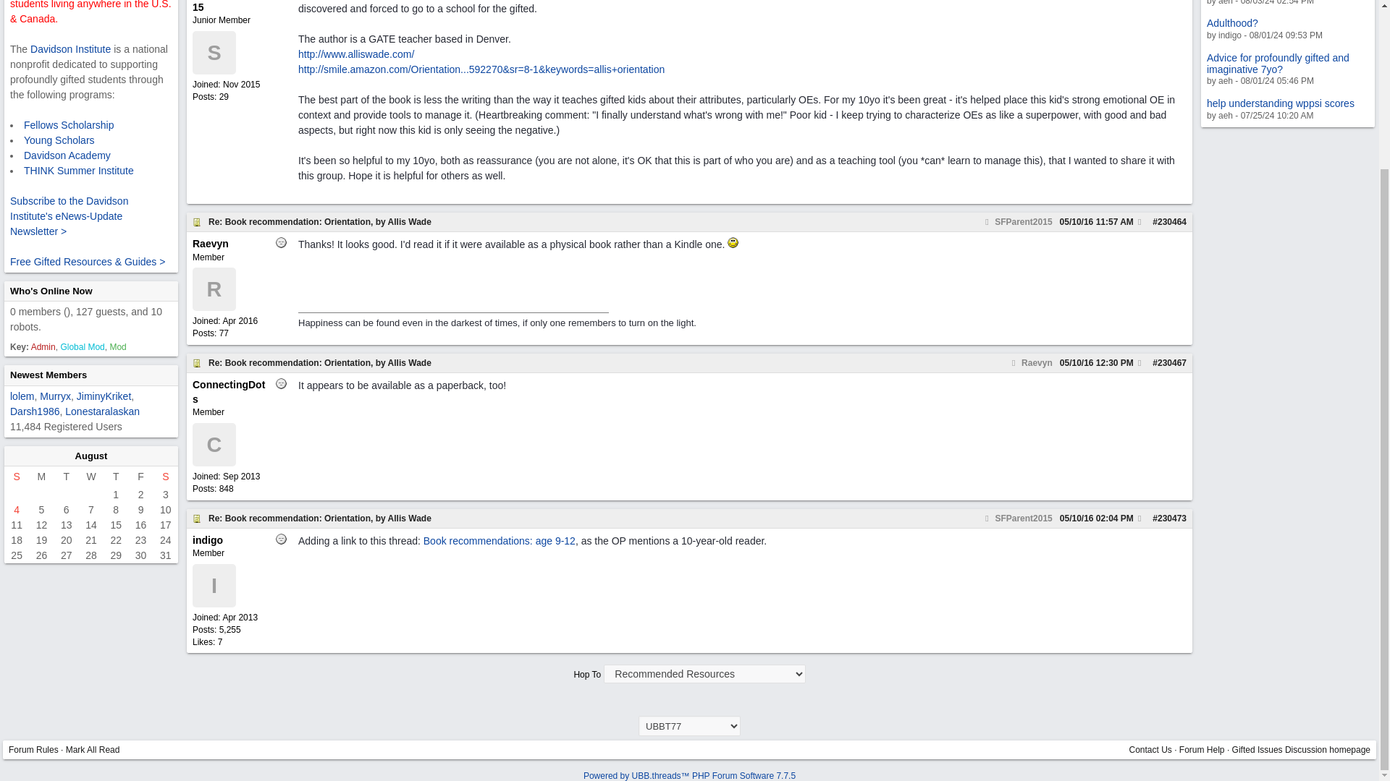  I want to click on Fellows Scholarship, so click(59, 140).